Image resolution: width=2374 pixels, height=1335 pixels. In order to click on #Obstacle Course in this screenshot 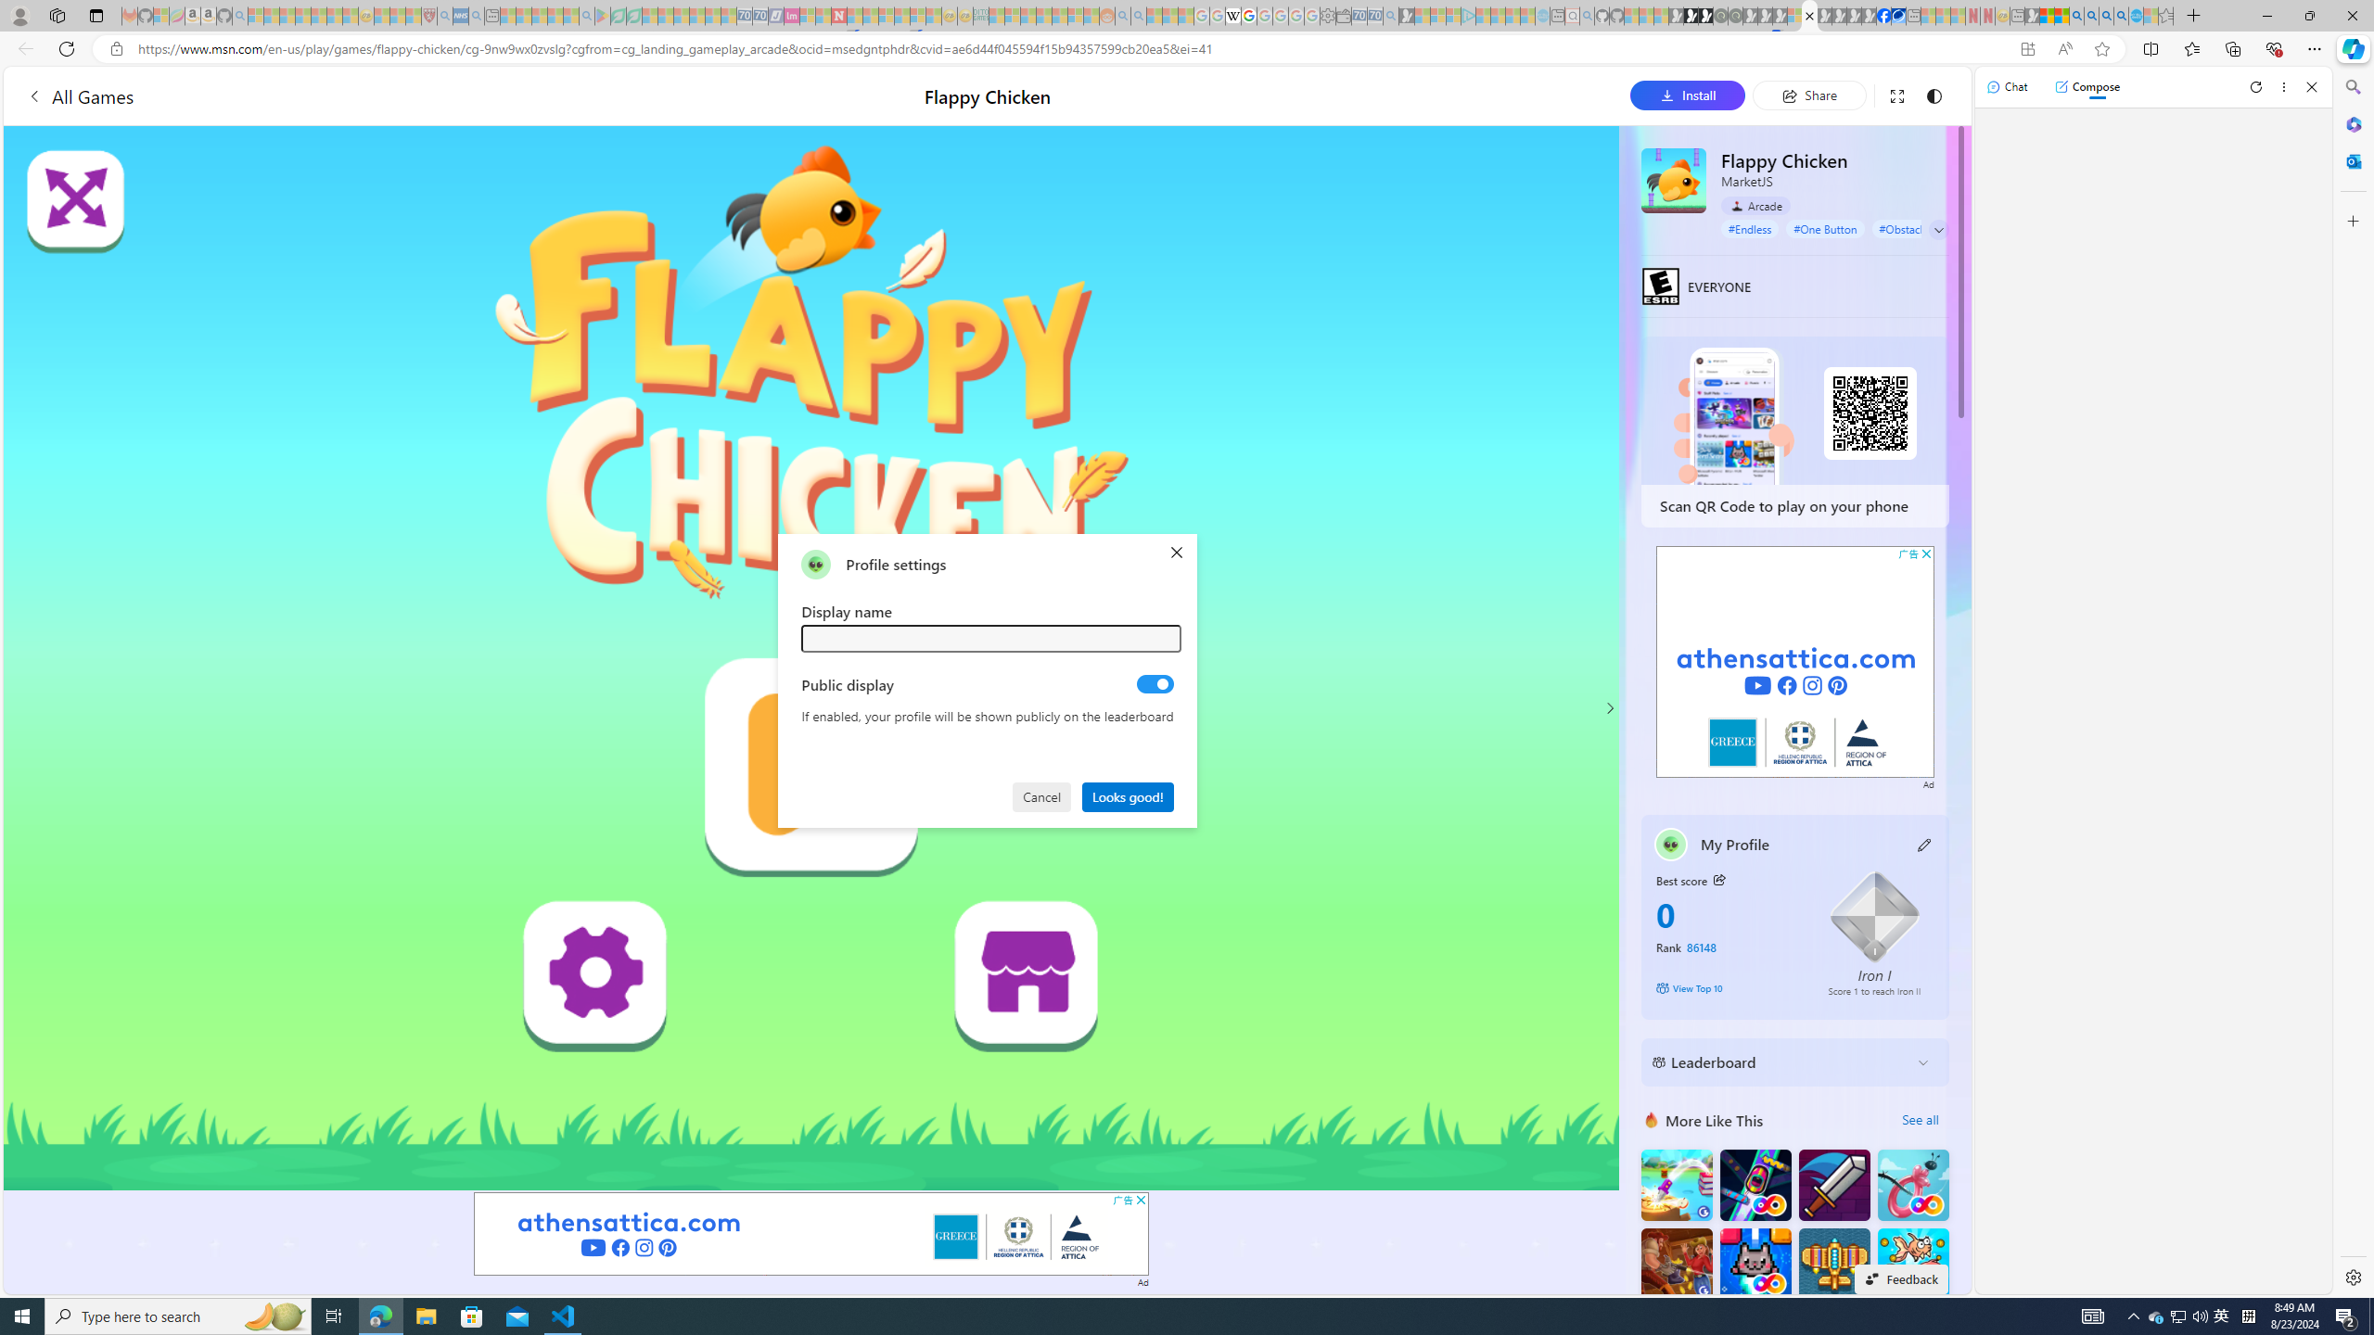, I will do `click(1921, 228)`.